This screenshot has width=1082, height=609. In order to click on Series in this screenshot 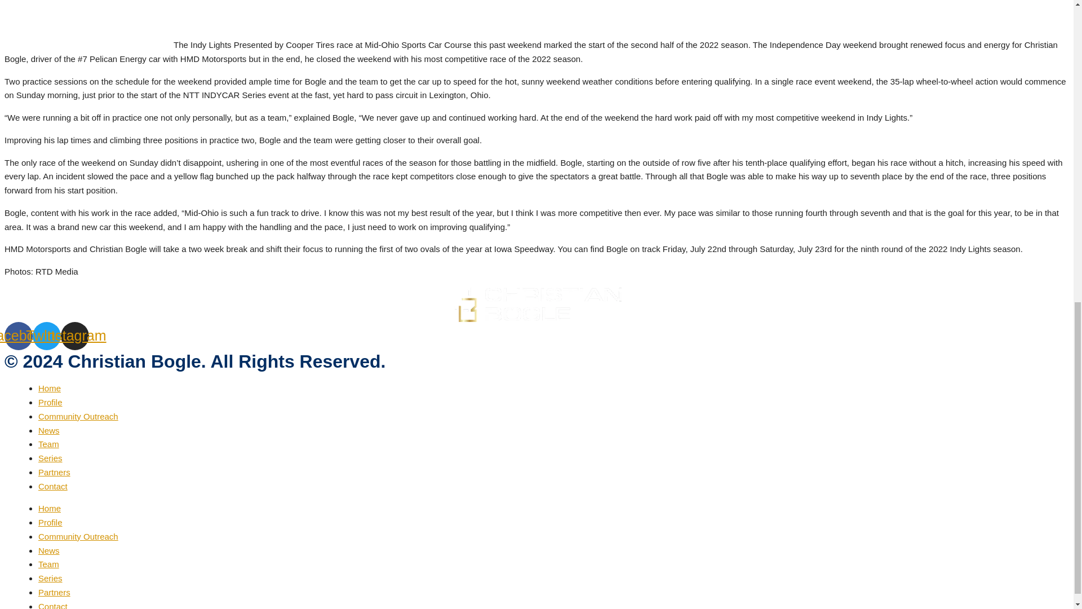, I will do `click(50, 458)`.